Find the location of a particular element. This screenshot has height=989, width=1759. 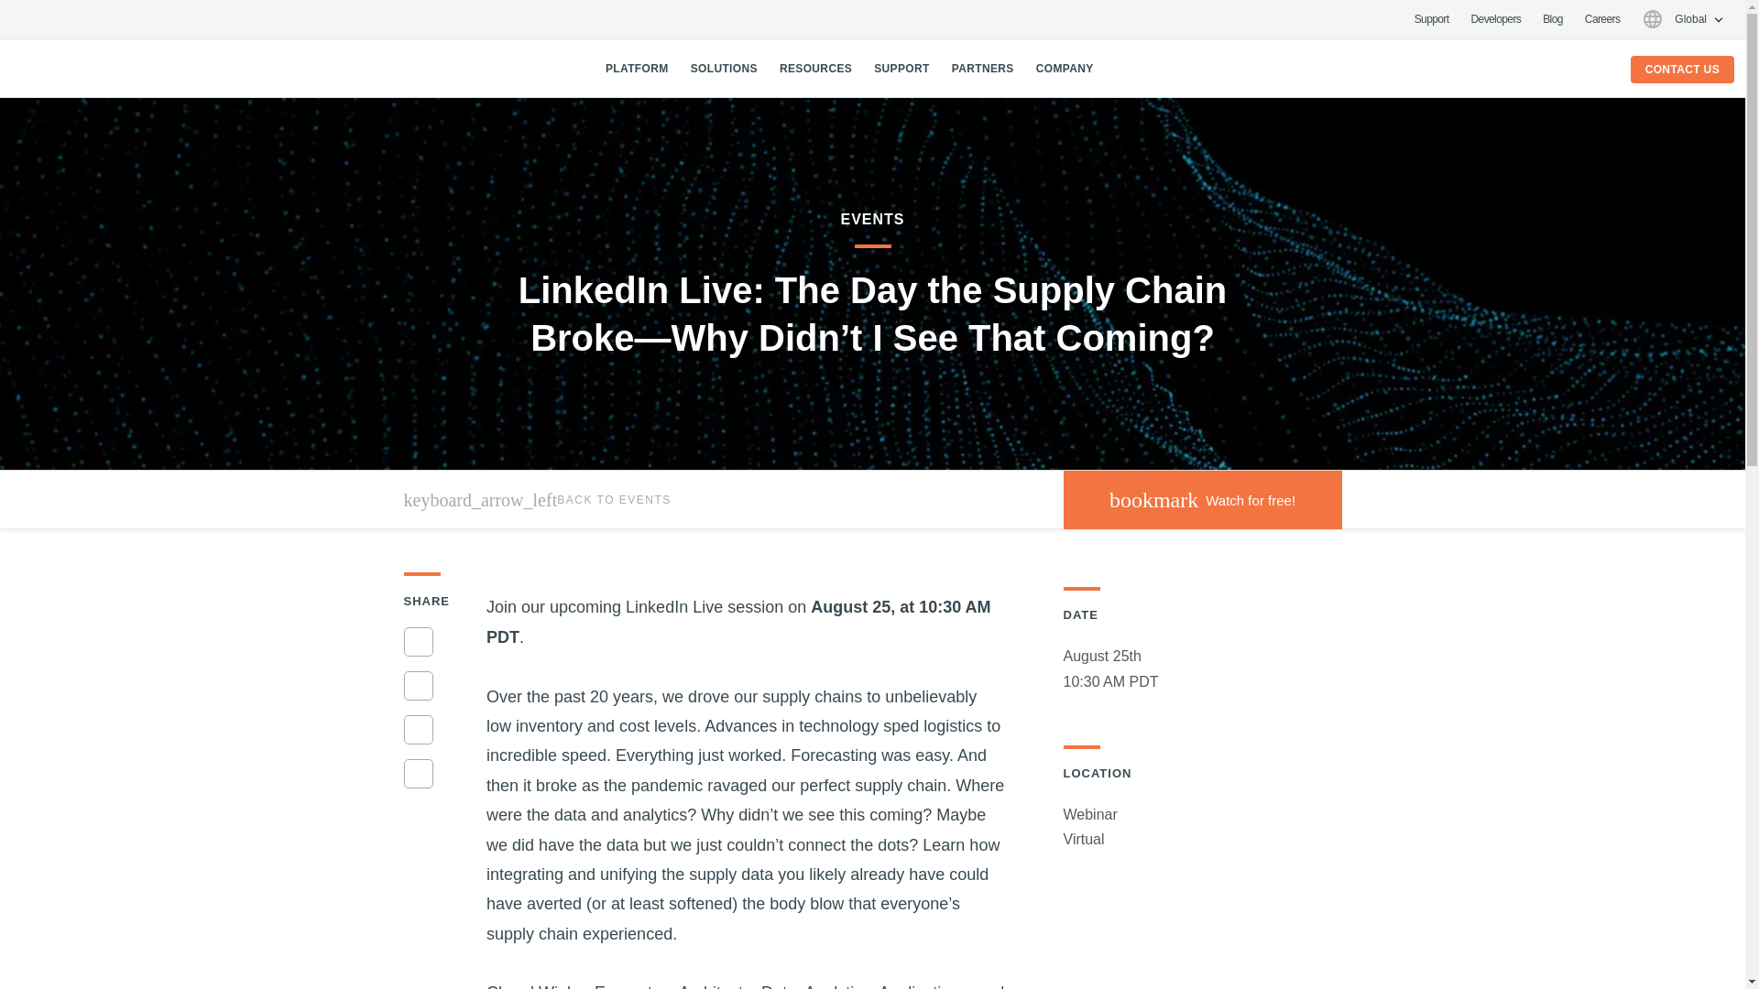

SOLUTIONS is located at coordinates (724, 68).